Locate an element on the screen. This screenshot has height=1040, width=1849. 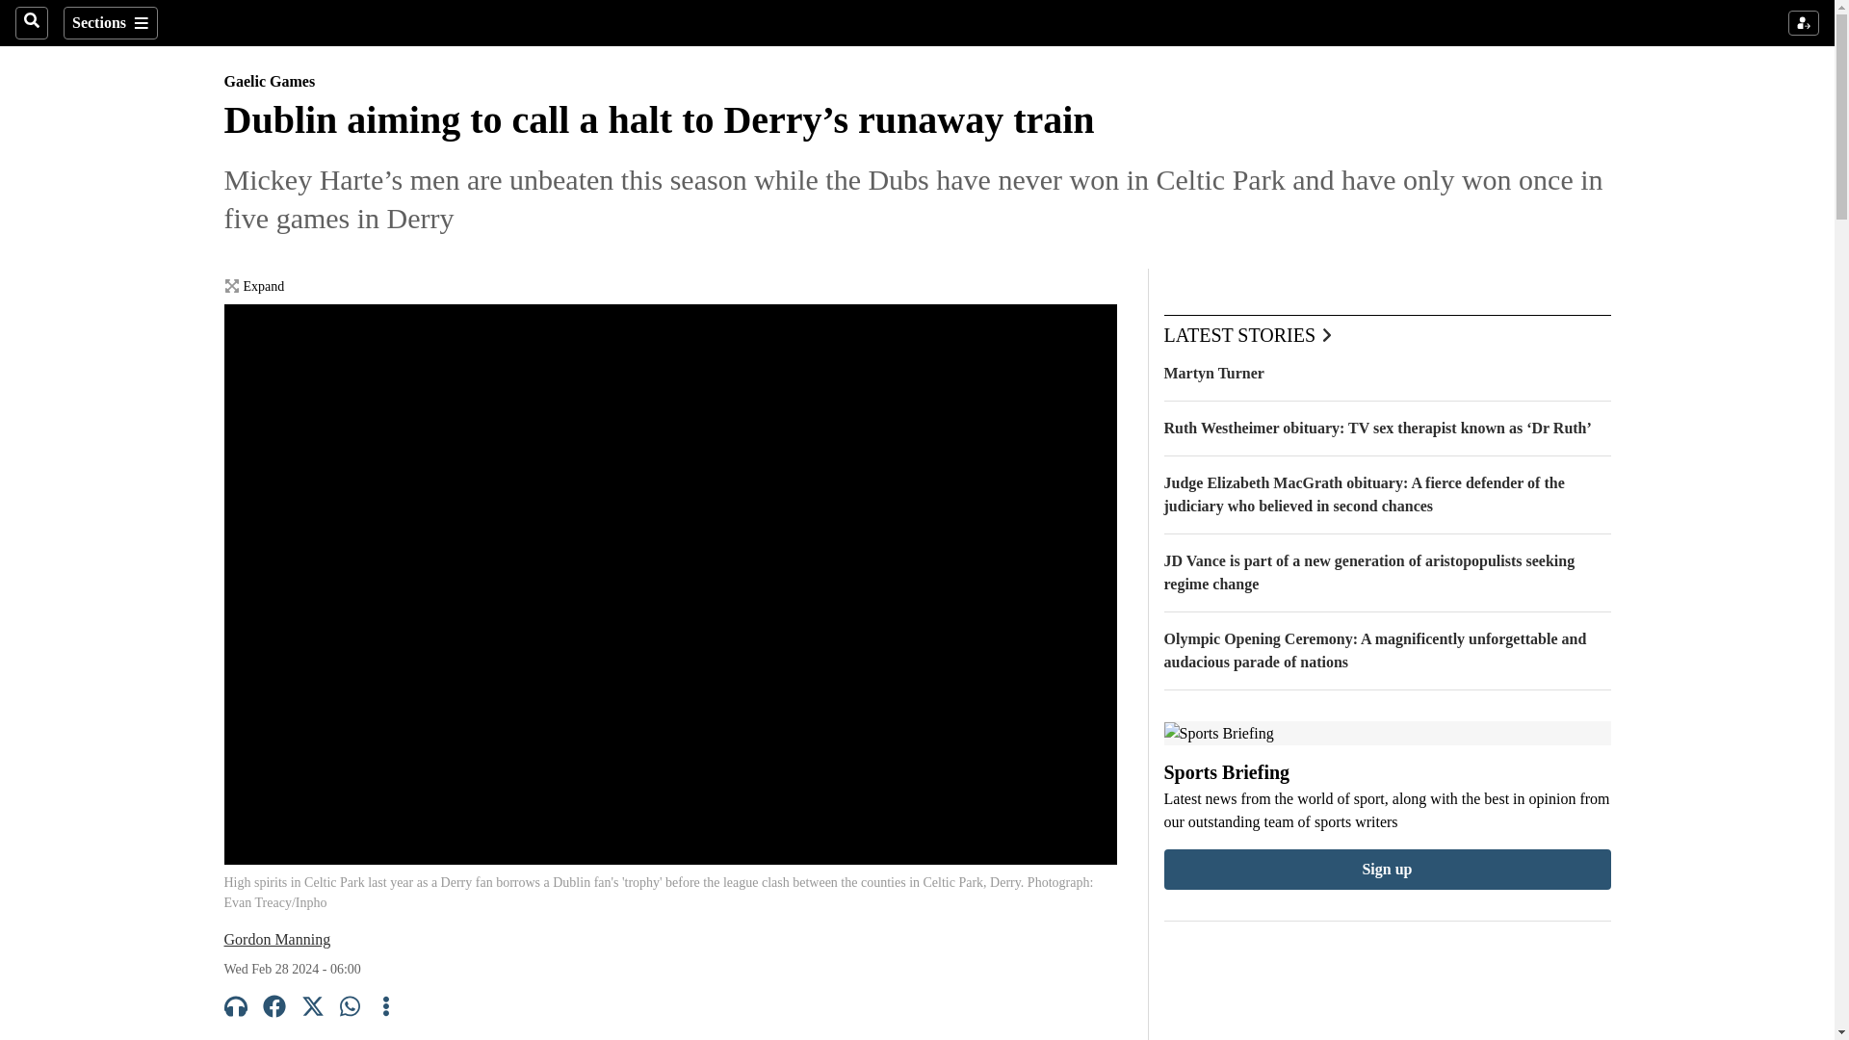
X is located at coordinates (312, 1009).